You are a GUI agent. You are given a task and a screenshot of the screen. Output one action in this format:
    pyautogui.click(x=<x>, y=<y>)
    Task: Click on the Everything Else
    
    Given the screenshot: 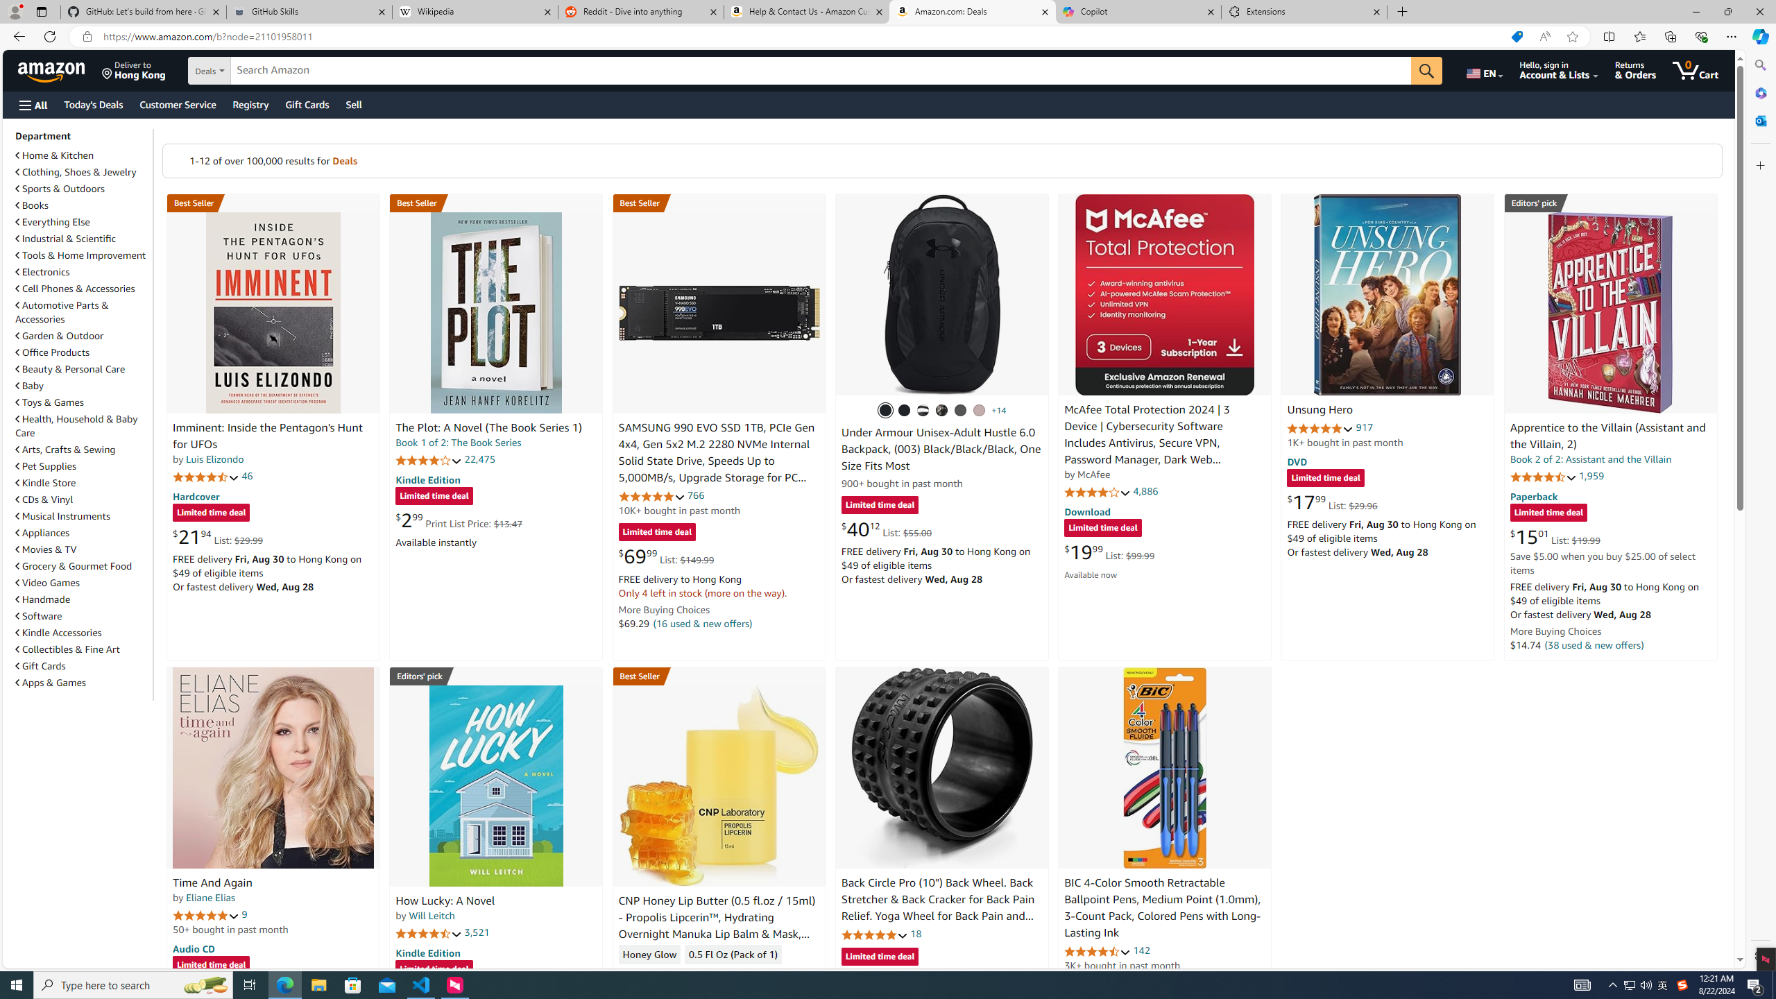 What is the action you would take?
    pyautogui.click(x=53, y=222)
    